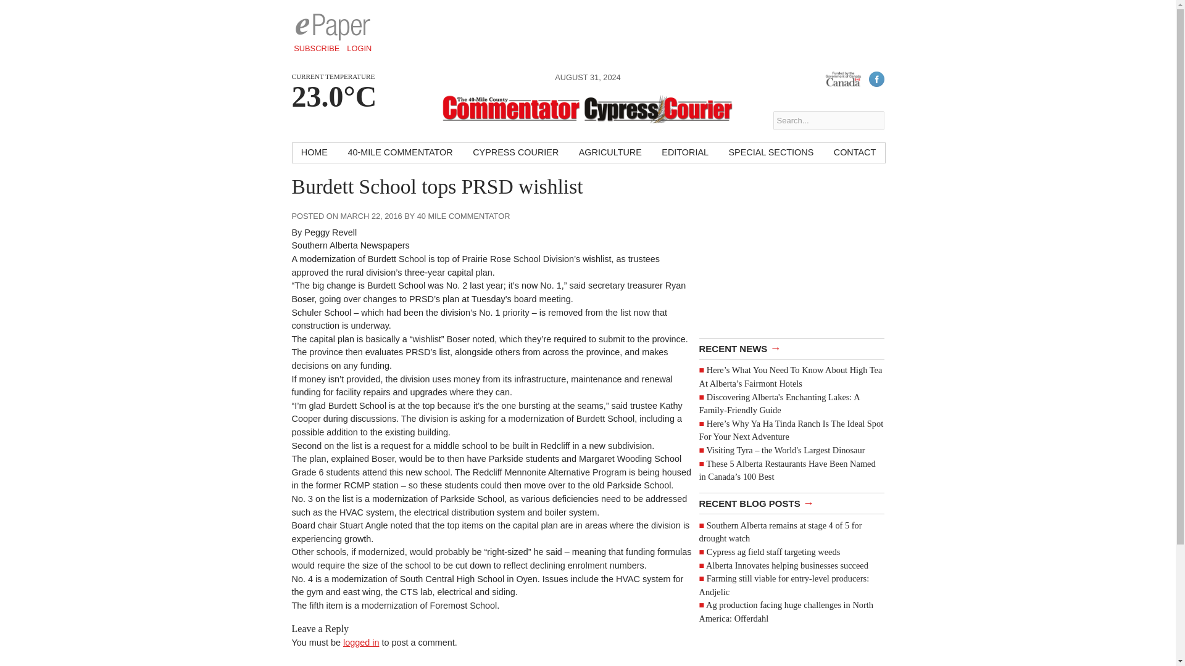  What do you see at coordinates (400, 153) in the screenshot?
I see `40-MILE COMMENTATOR` at bounding box center [400, 153].